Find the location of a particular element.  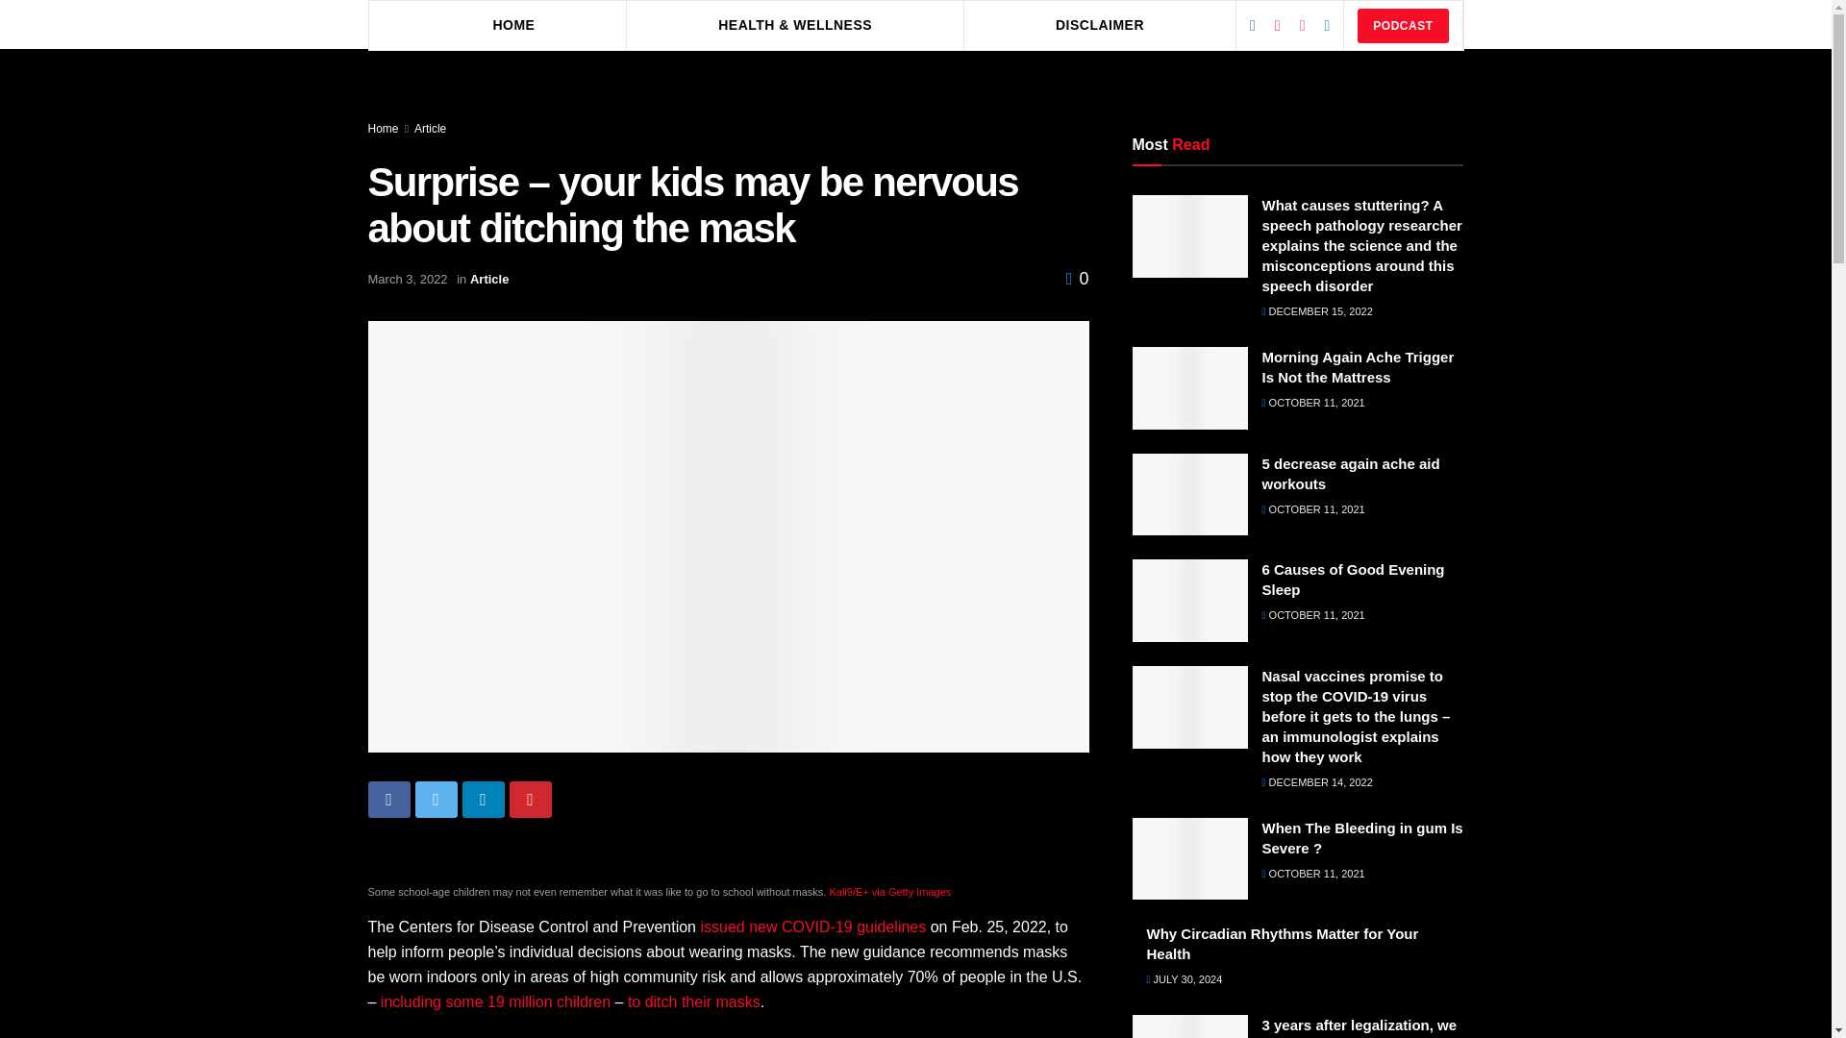

HOME is located at coordinates (513, 24).